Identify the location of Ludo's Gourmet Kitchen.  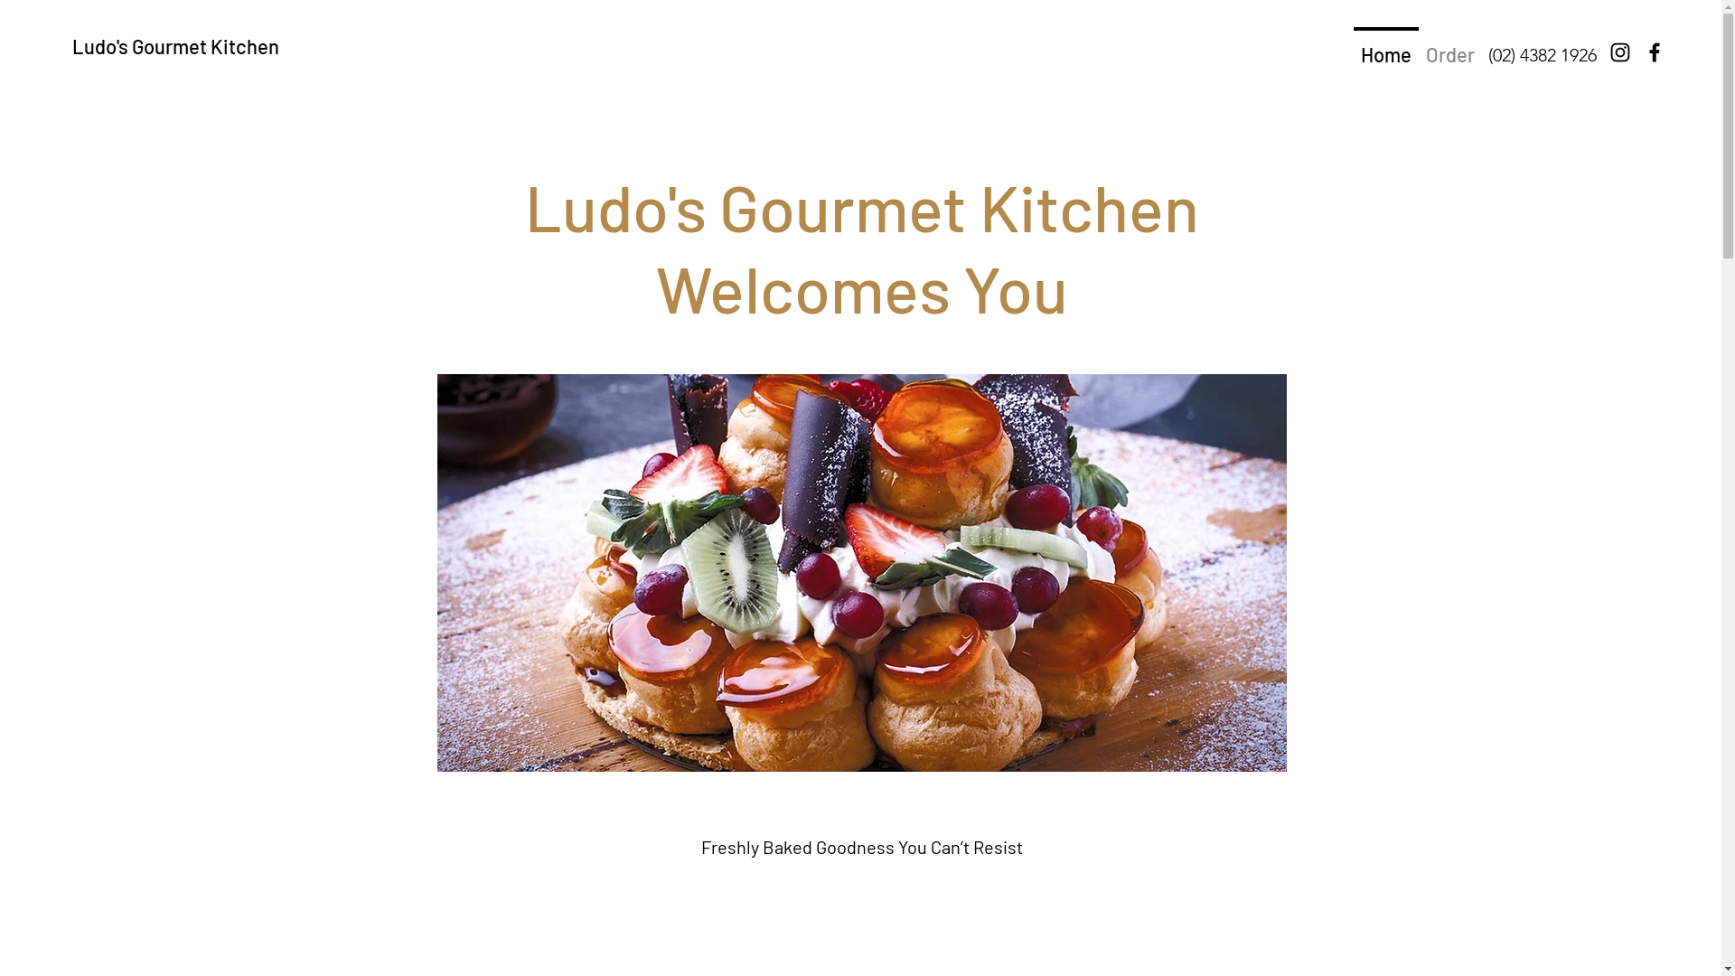
(175, 46).